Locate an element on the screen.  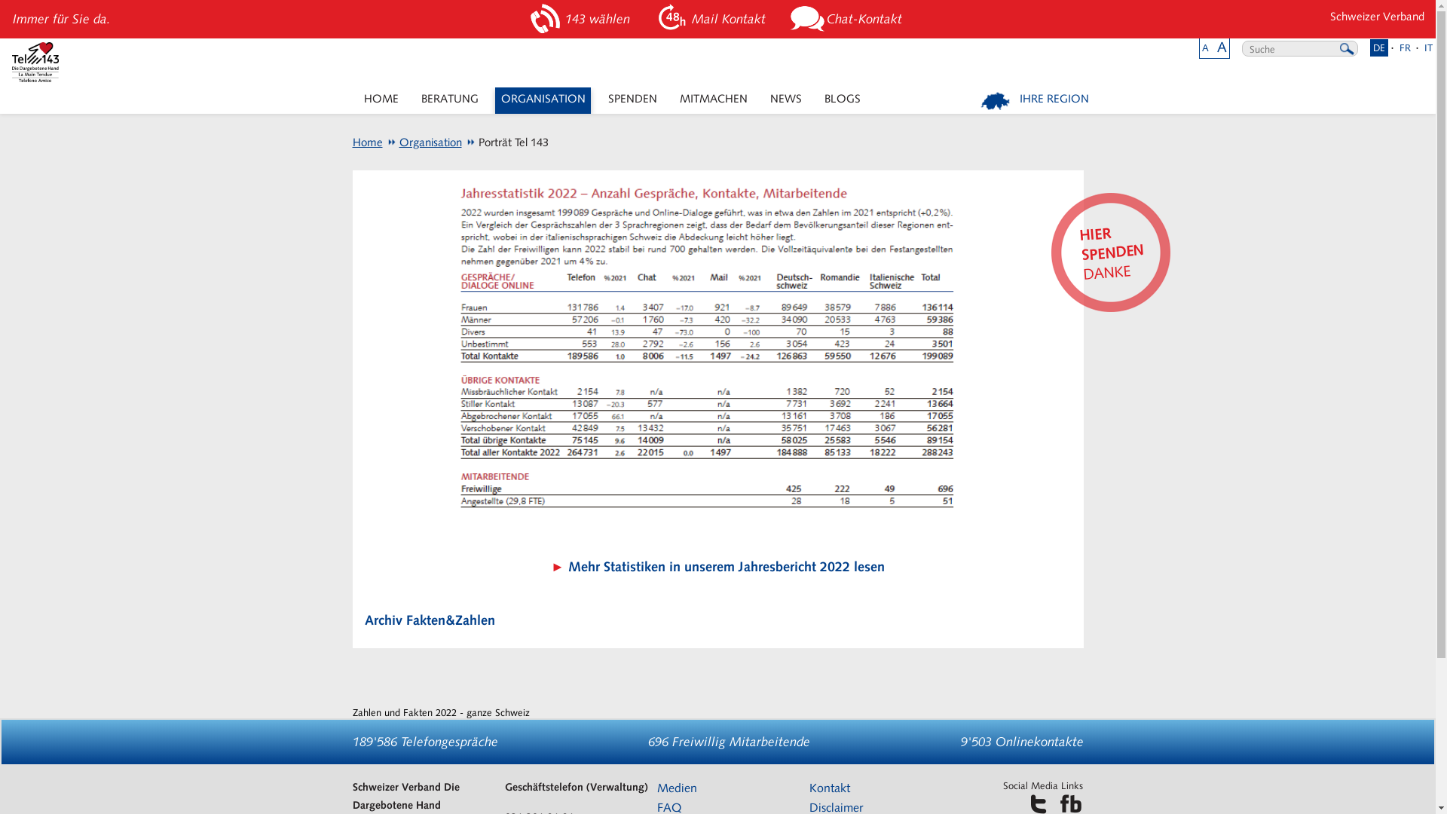
Mehr Statistiken in unserem Jahresbericht 2022 lesen is located at coordinates (727, 567).